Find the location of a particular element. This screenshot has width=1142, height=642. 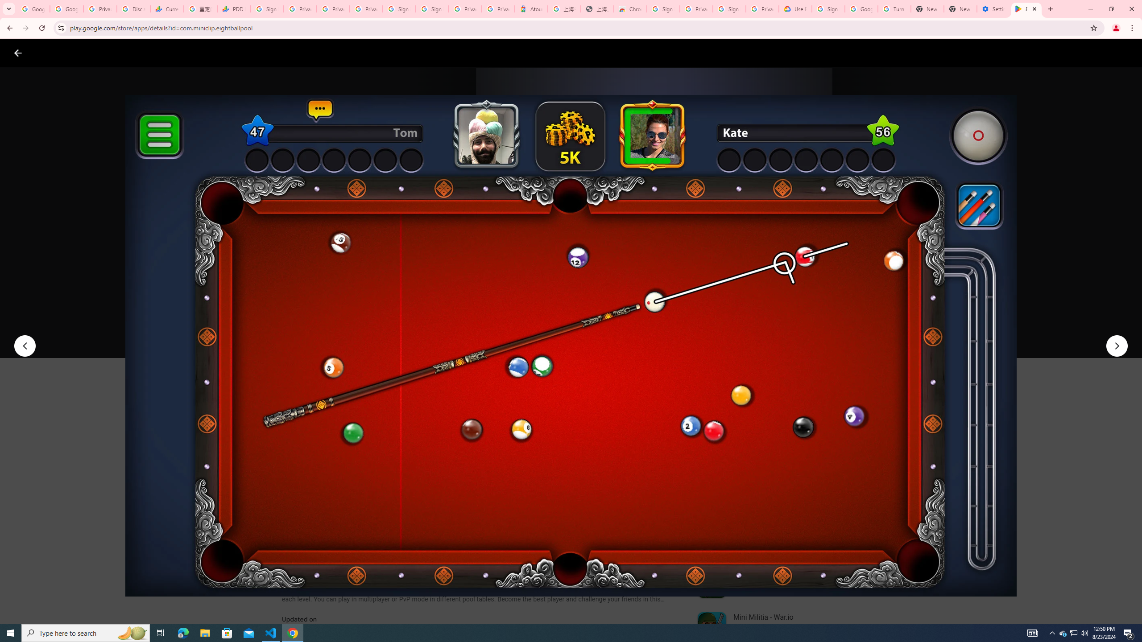

Sign in - Google Accounts is located at coordinates (663, 9).